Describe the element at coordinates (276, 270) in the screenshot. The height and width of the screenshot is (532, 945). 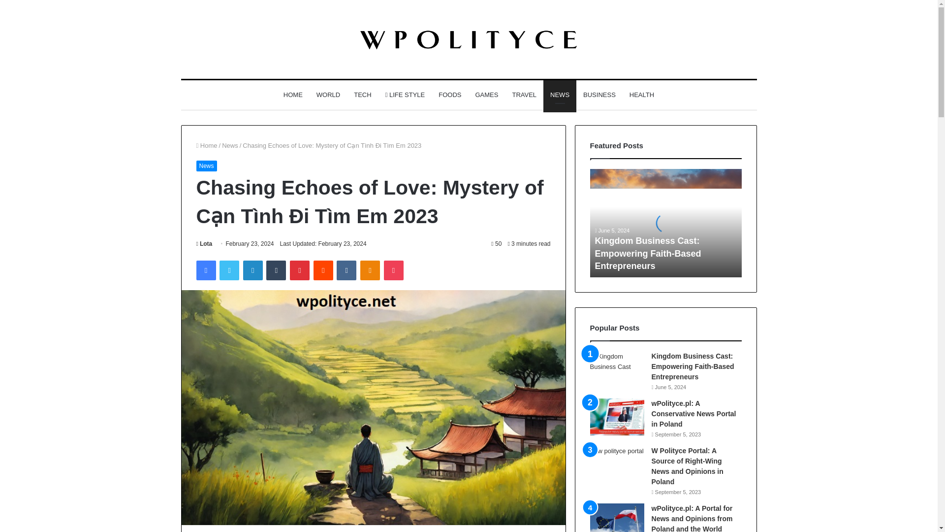
I see `Tumblr` at that location.